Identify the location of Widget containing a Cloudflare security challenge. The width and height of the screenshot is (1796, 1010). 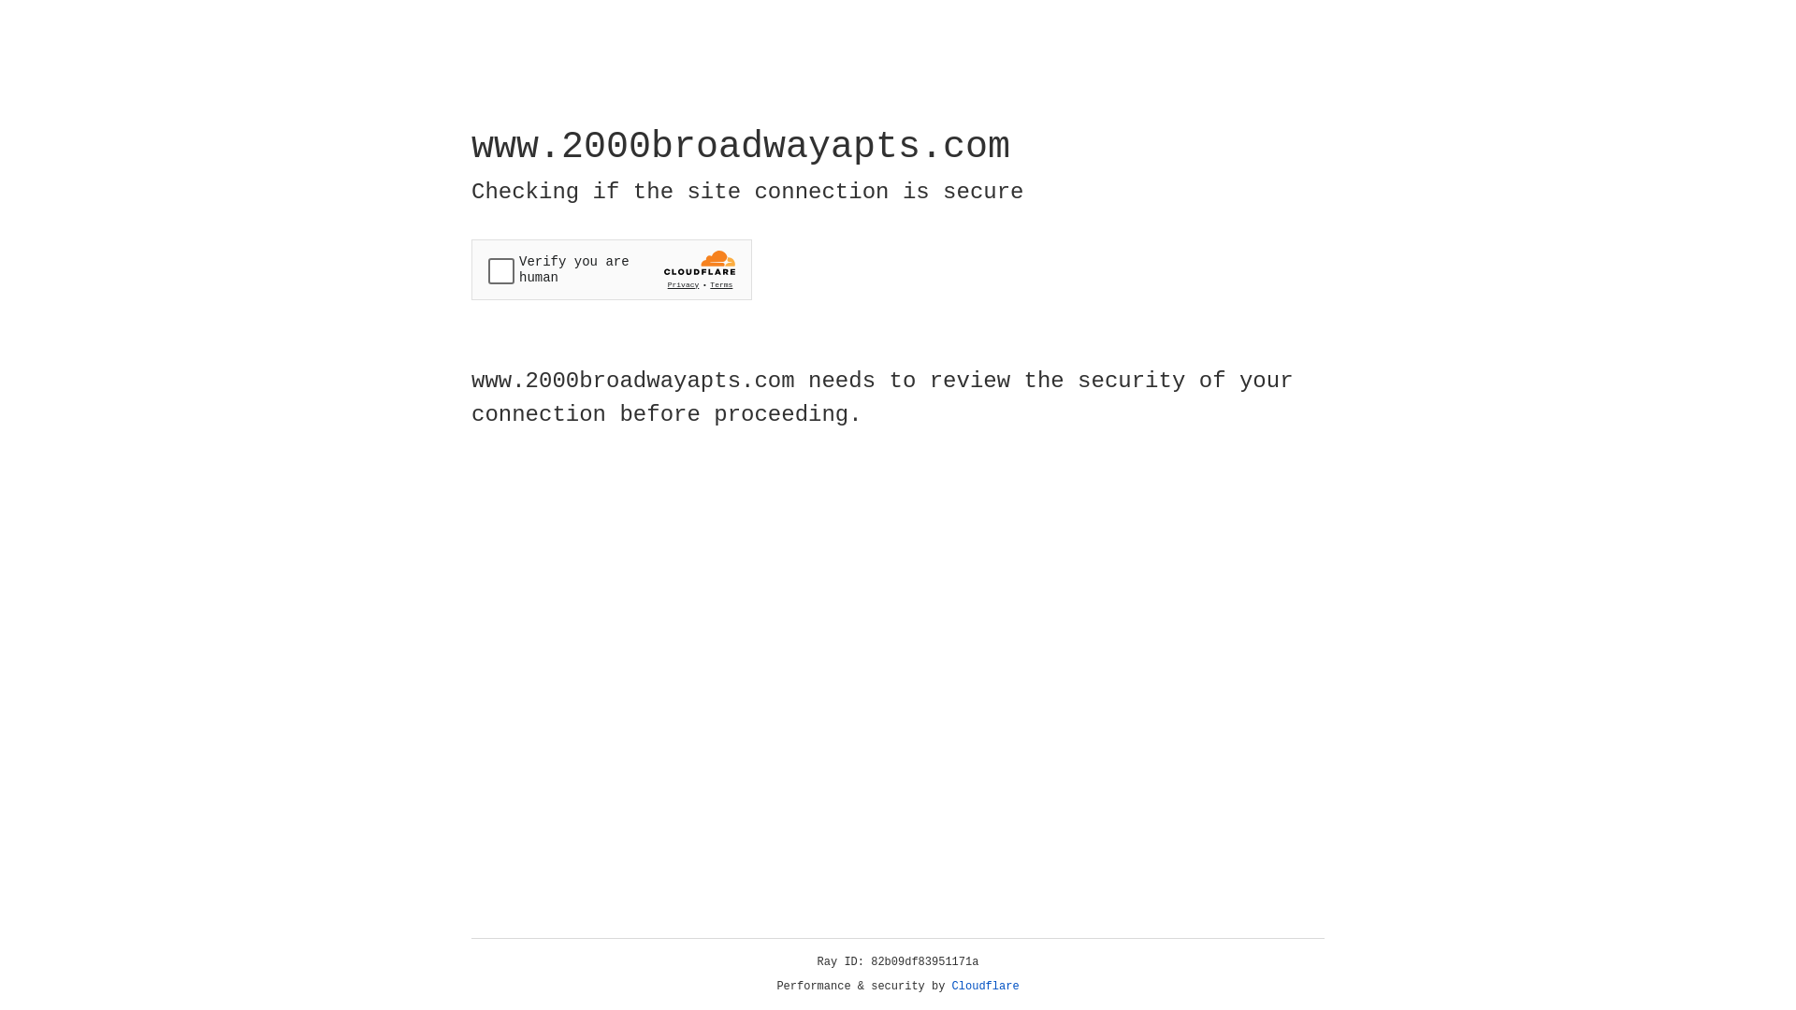
(612, 269).